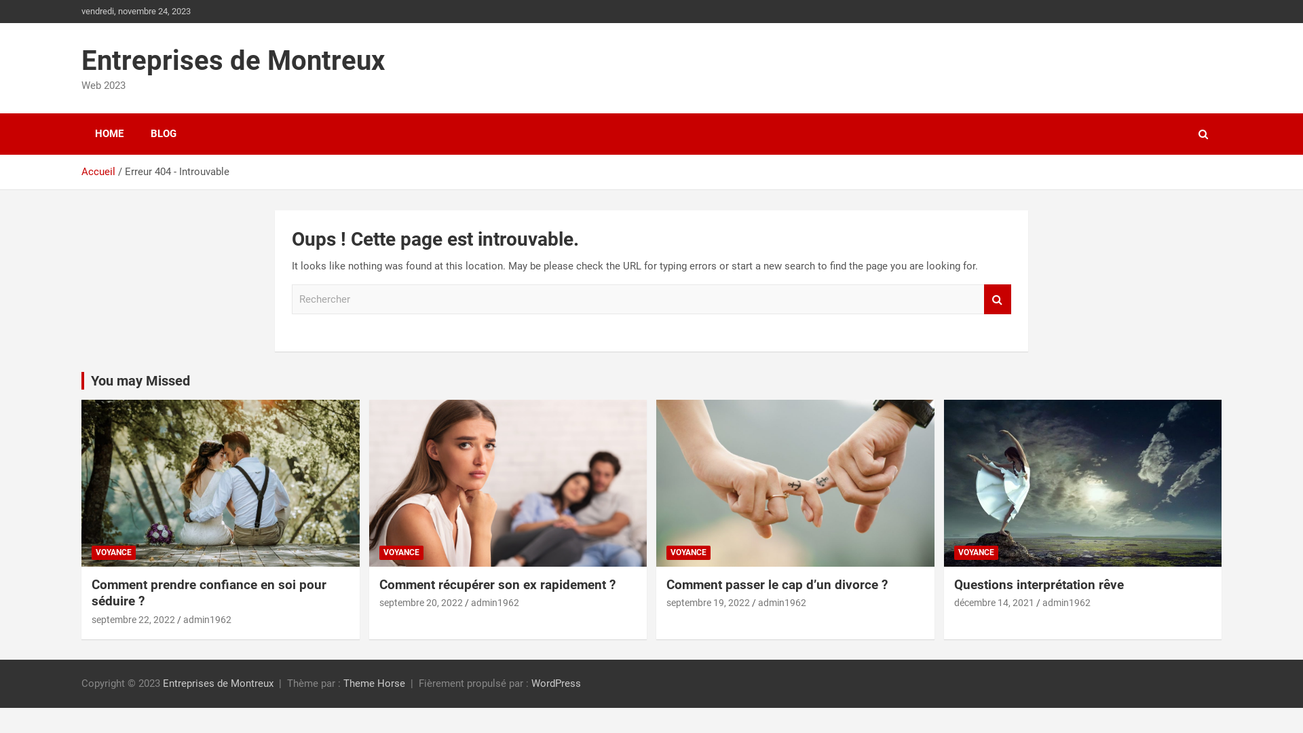 This screenshot has width=1303, height=733. Describe the element at coordinates (114, 552) in the screenshot. I see `VOYANCE` at that location.